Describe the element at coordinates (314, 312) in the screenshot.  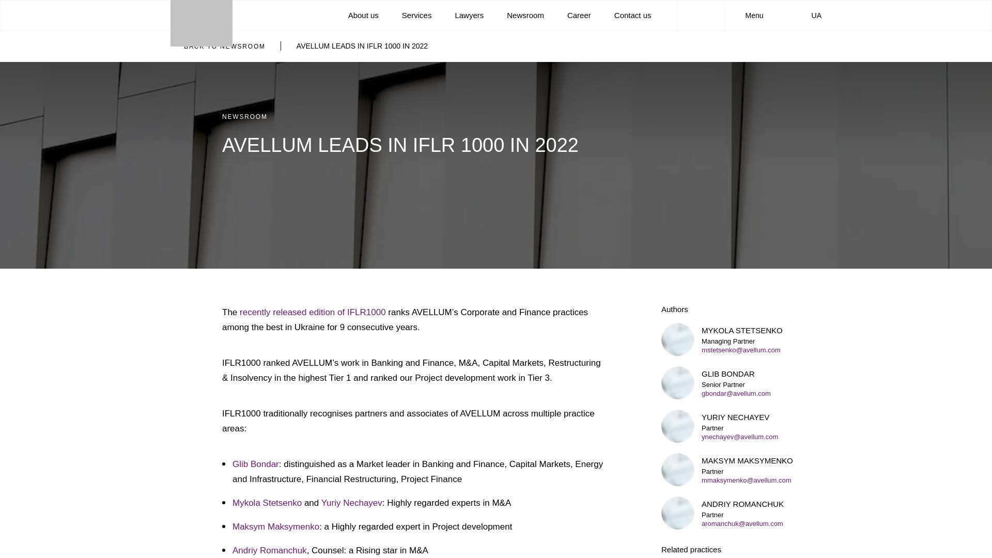
I see `recently released edition of IFLR1000 ` at that location.